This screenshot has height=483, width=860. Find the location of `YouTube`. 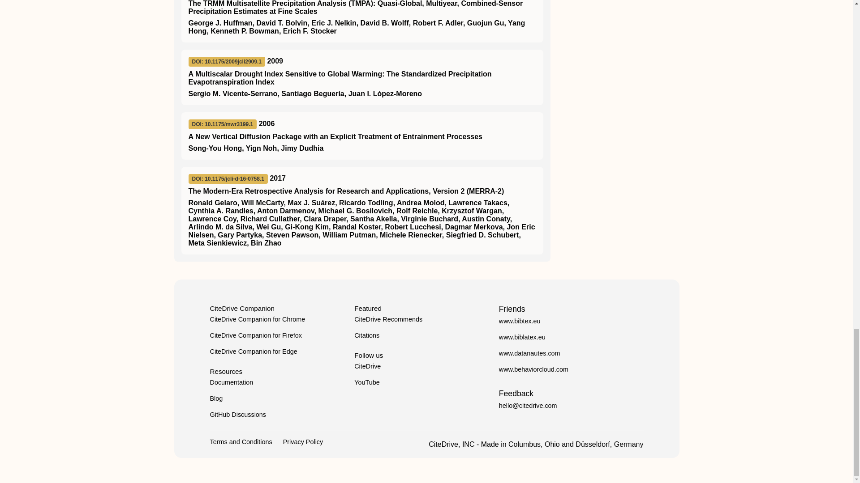

YouTube is located at coordinates (367, 382).